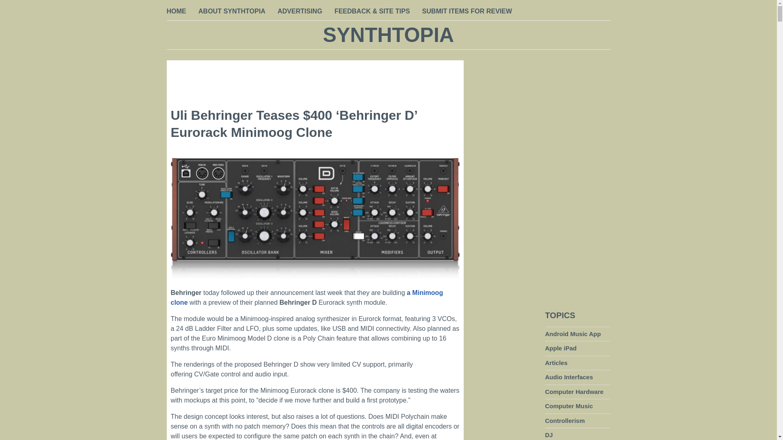 This screenshot has height=440, width=783. I want to click on a Minimoog clone, so click(307, 297).